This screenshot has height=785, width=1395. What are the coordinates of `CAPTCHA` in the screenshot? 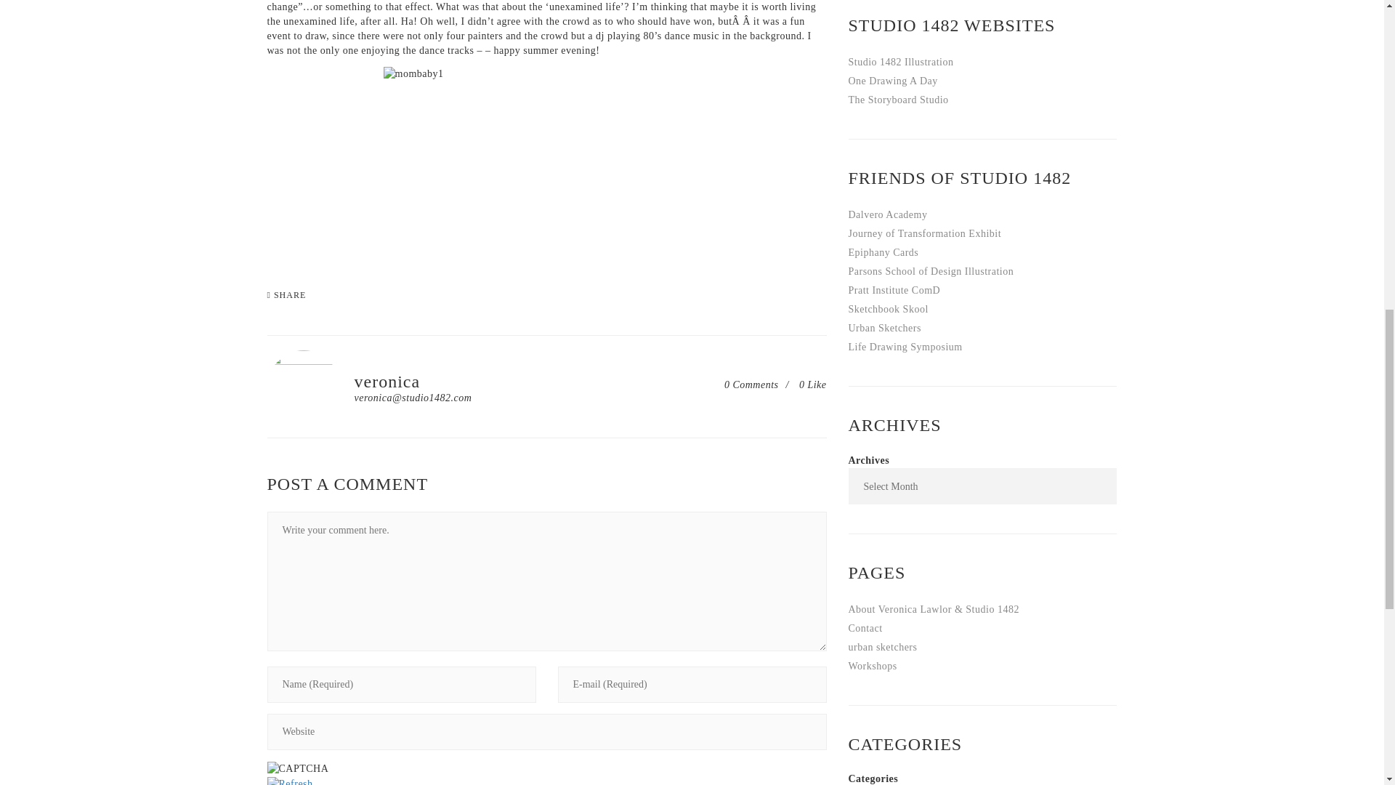 It's located at (298, 769).